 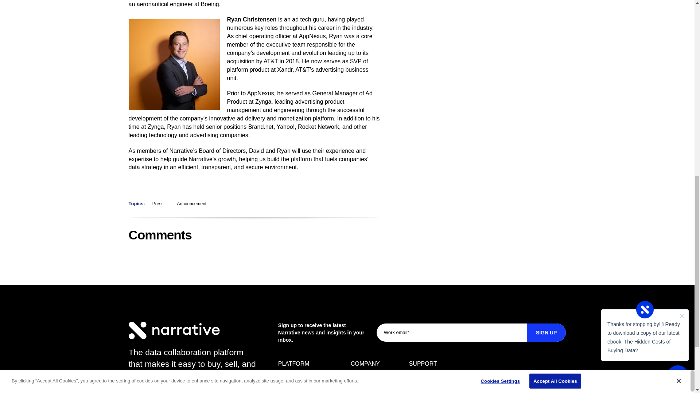 What do you see at coordinates (547, 332) in the screenshot?
I see `Sign up` at bounding box center [547, 332].